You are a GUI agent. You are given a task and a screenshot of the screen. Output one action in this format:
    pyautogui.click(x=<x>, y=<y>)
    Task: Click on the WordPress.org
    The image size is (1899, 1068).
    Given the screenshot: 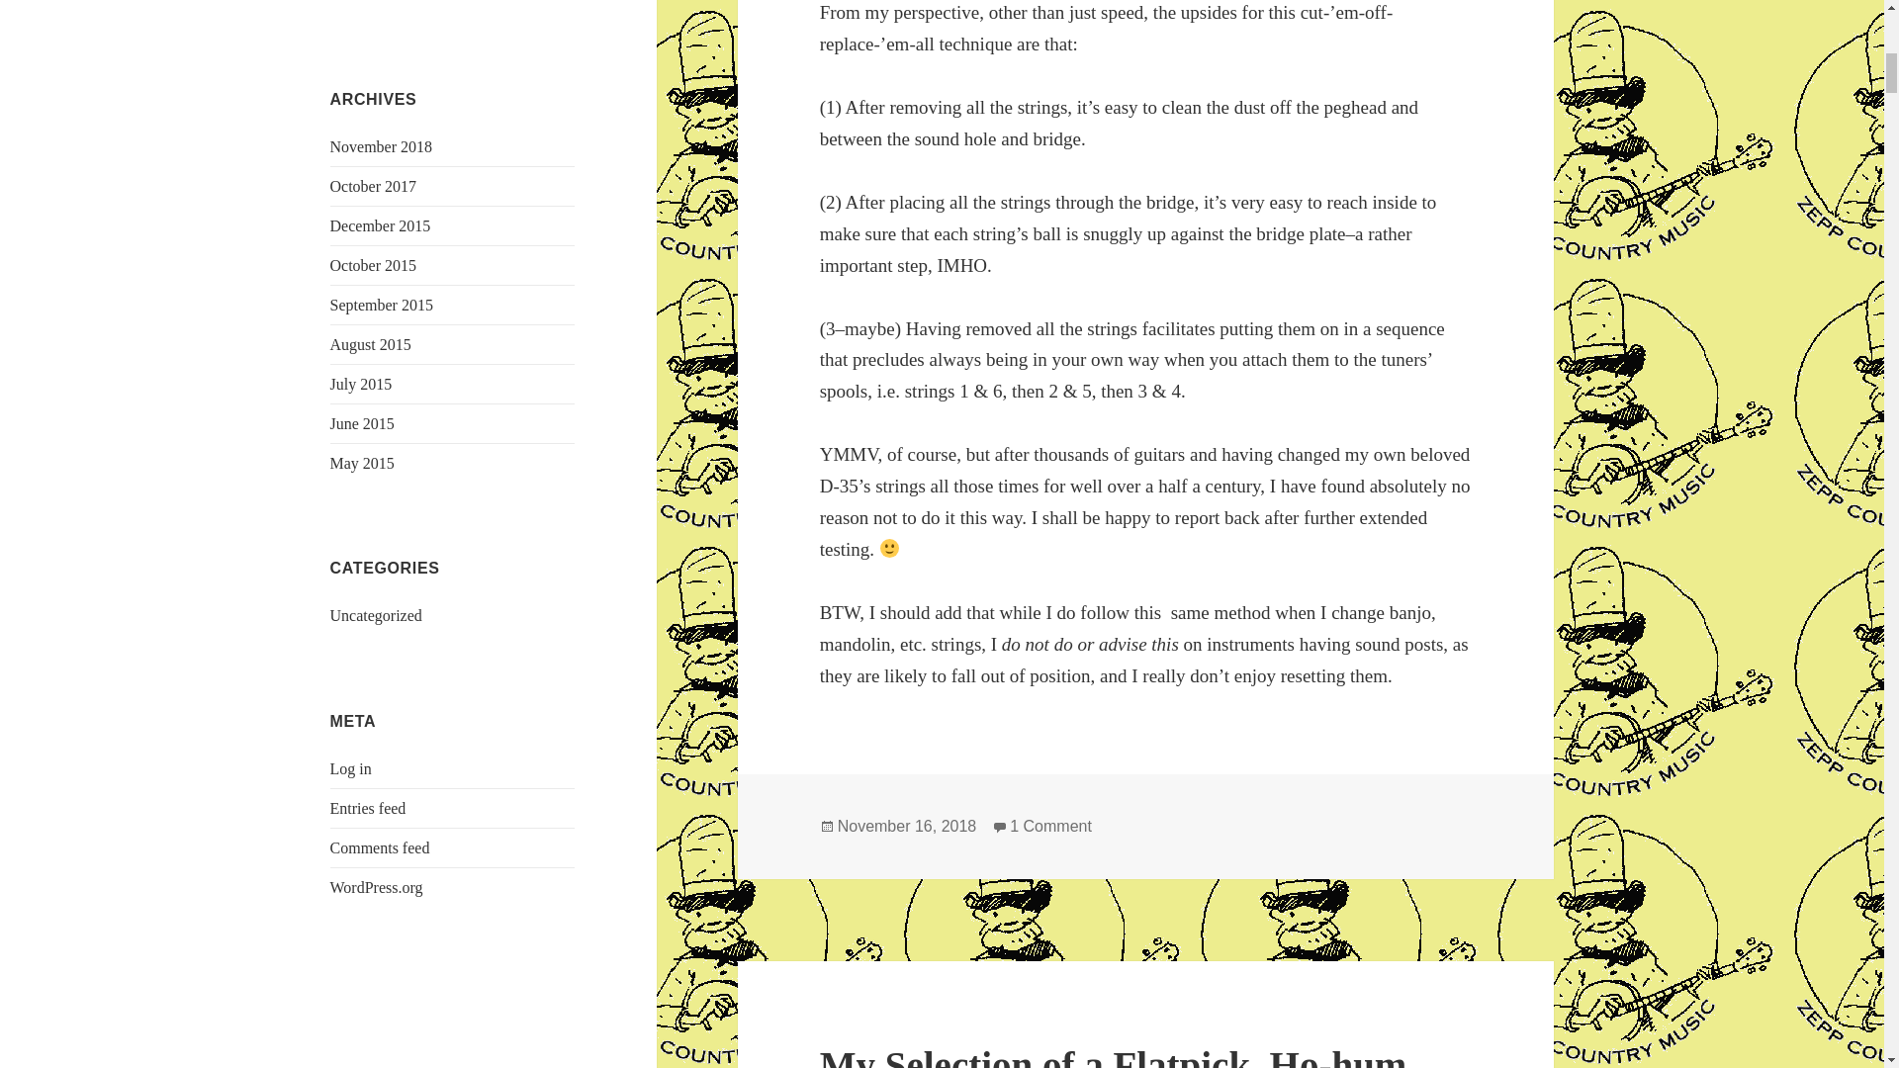 What is the action you would take?
    pyautogui.click(x=377, y=887)
    